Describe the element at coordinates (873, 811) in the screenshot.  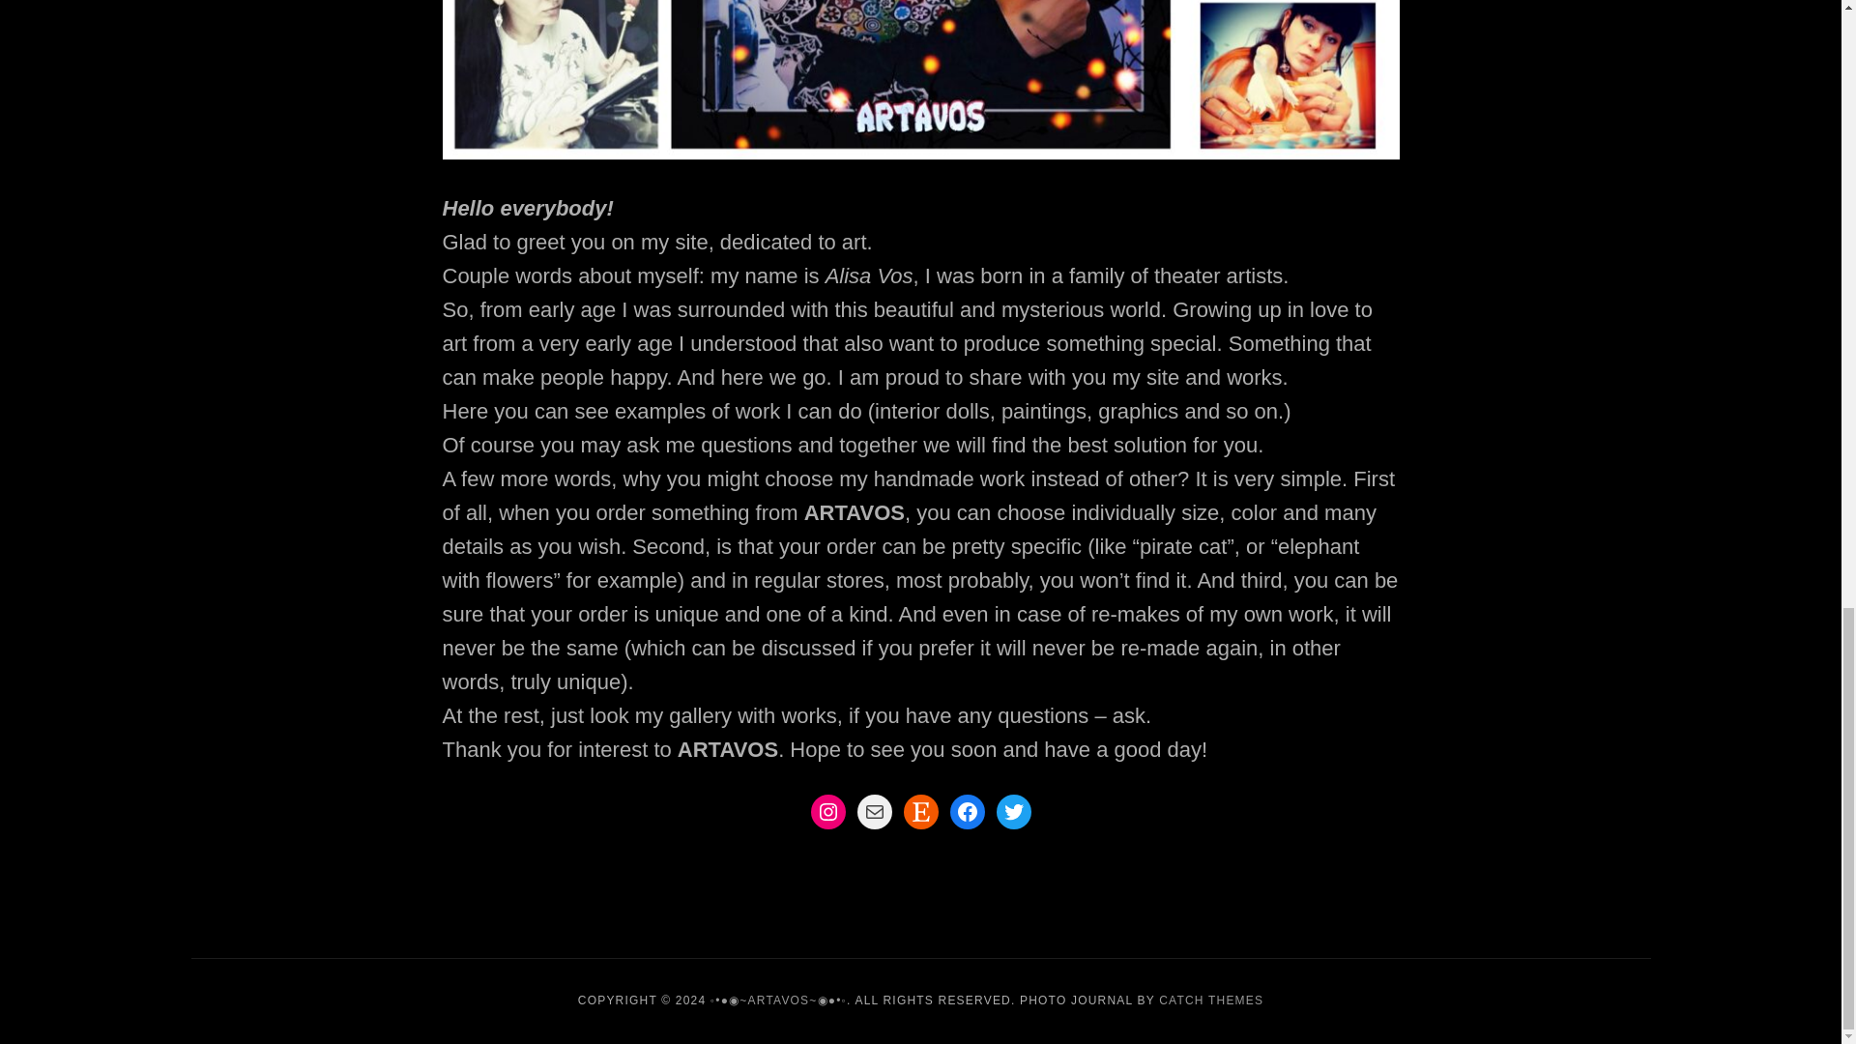
I see `Mail` at that location.